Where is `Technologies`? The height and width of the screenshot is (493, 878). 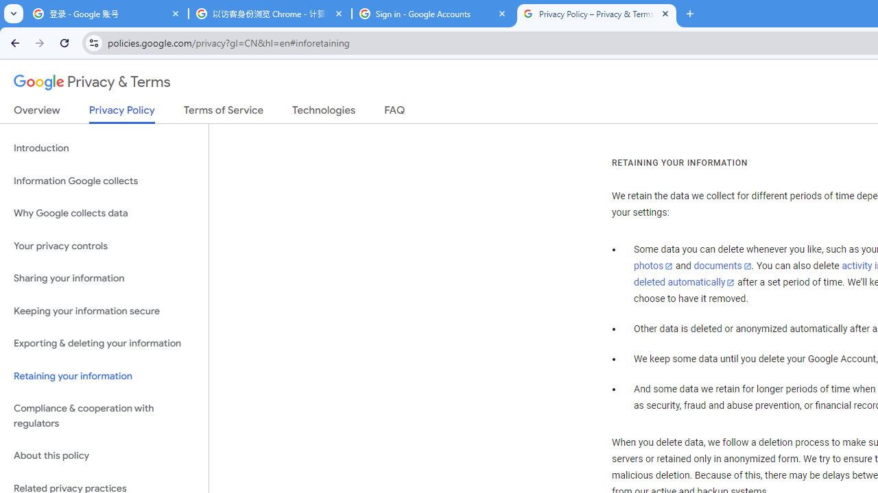 Technologies is located at coordinates (324, 113).